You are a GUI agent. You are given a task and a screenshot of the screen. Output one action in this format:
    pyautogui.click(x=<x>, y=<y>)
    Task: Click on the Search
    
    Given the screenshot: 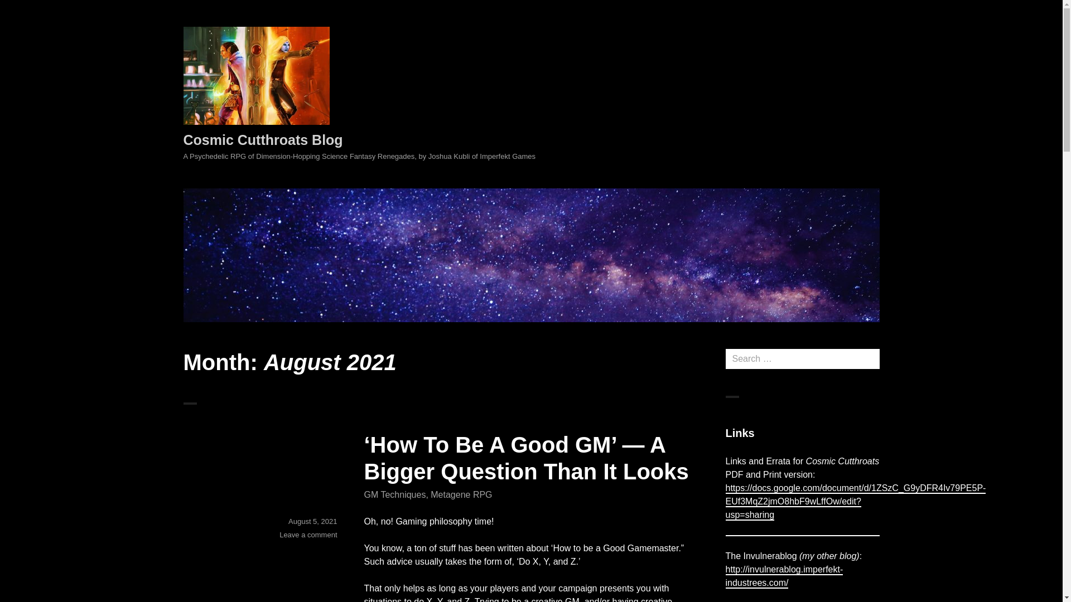 What is the action you would take?
    pyautogui.click(x=21, y=10)
    